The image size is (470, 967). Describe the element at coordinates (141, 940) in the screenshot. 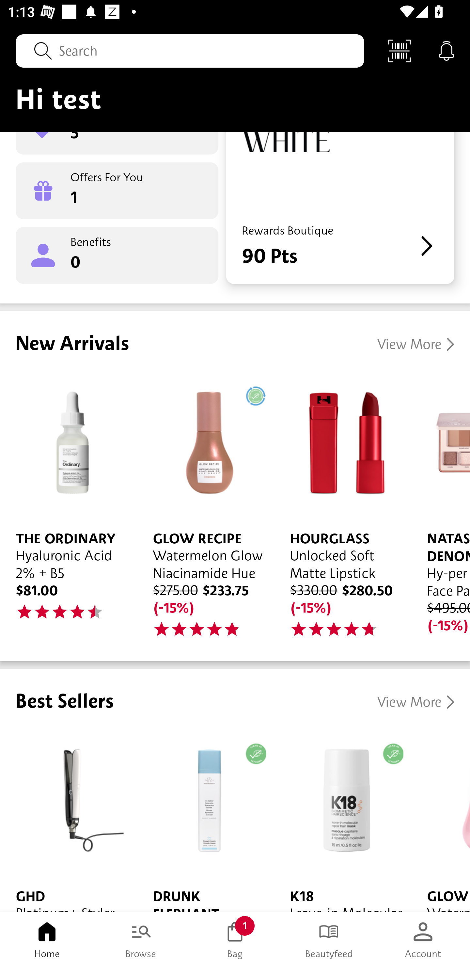

I see `Browse` at that location.